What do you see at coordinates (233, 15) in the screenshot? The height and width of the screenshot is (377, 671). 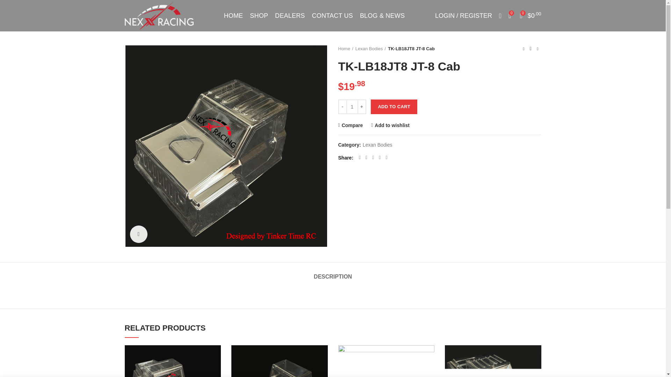 I see `HOME` at bounding box center [233, 15].